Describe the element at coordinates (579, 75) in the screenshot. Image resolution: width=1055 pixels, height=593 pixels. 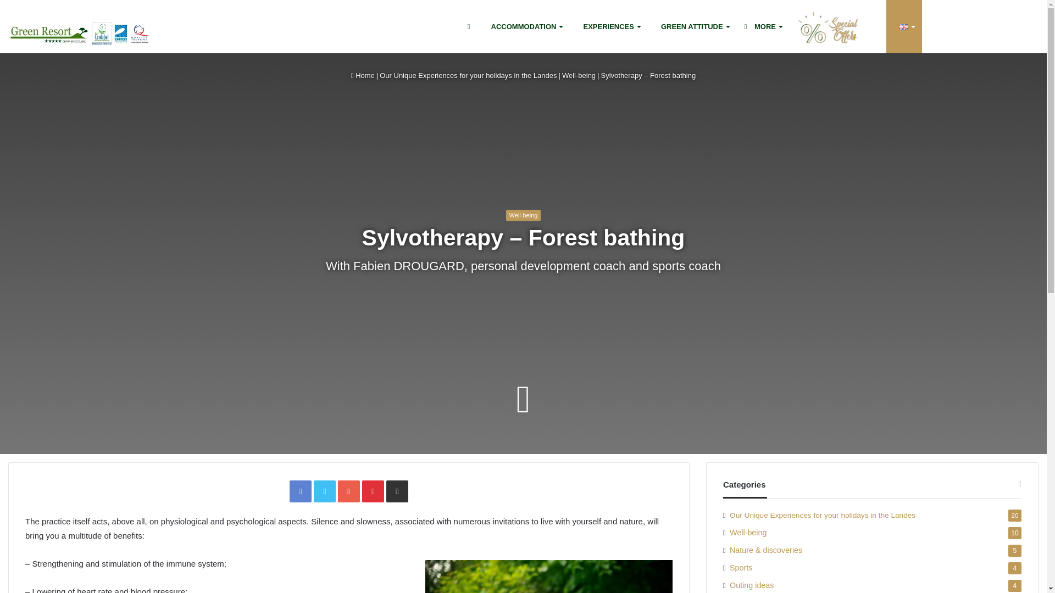
I see `Well-being` at that location.